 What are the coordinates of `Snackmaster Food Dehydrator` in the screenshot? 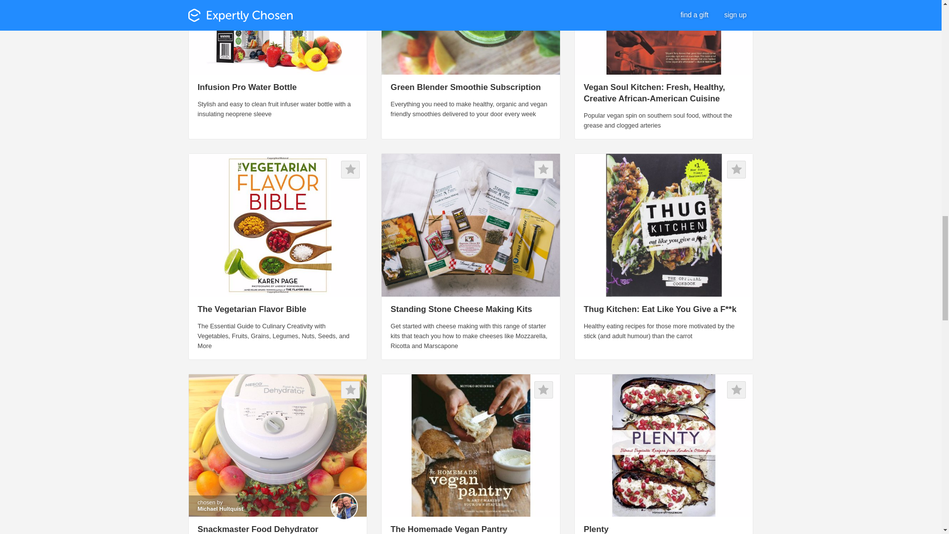 It's located at (258, 529).